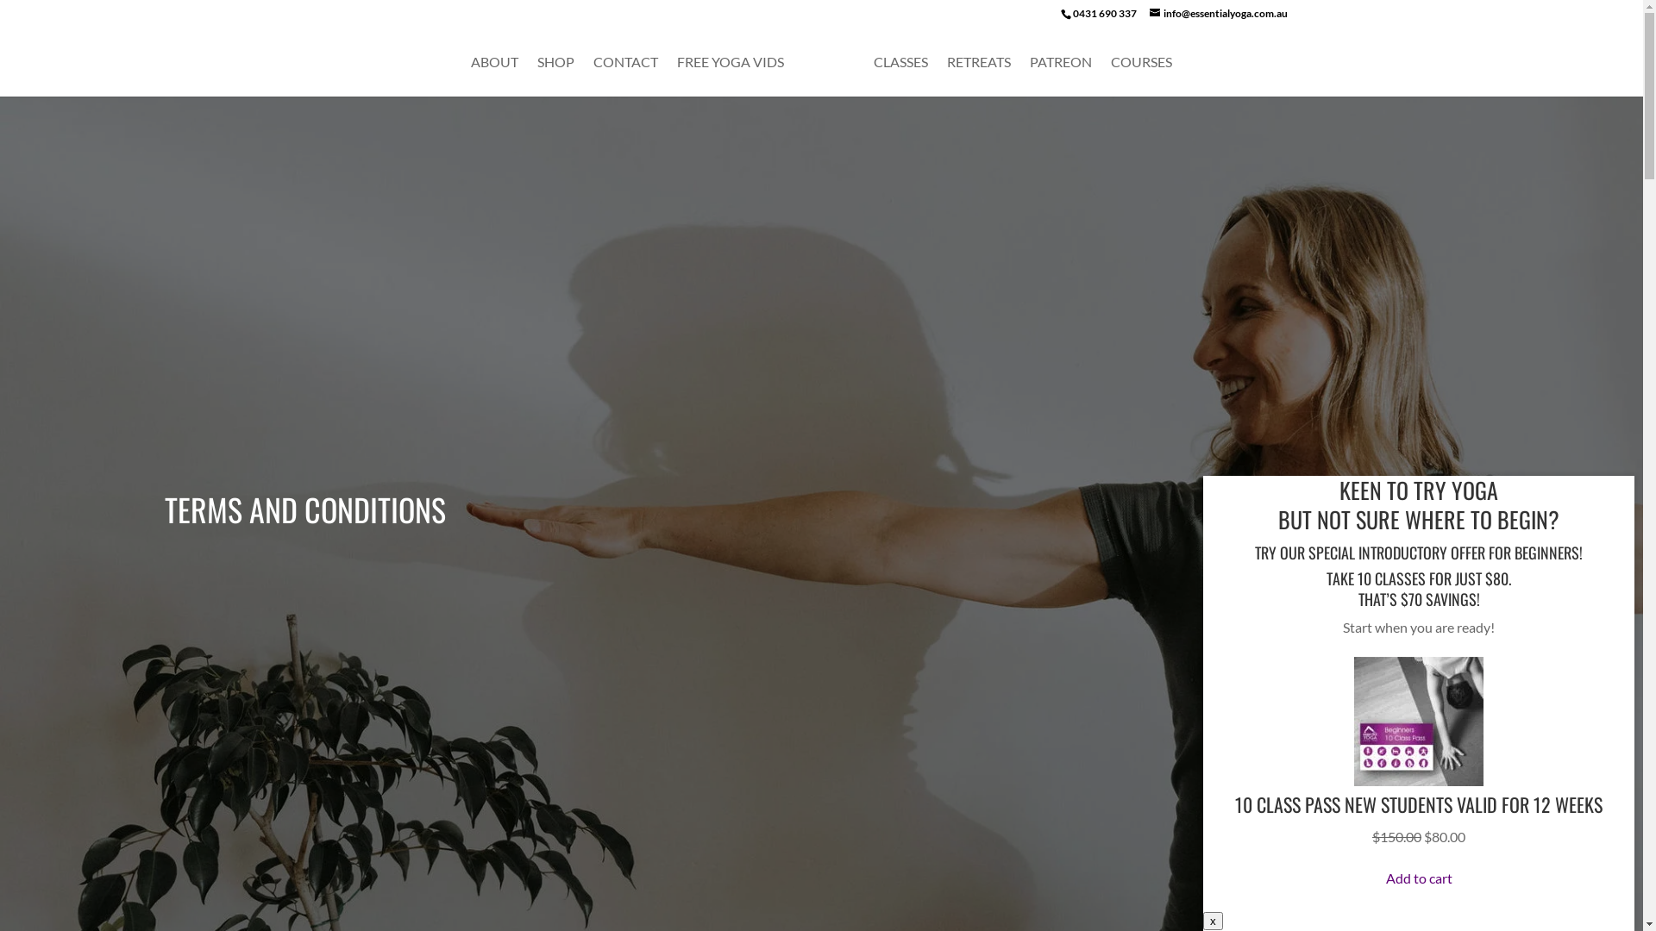 This screenshot has width=1656, height=931. I want to click on SHOP, so click(555, 76).